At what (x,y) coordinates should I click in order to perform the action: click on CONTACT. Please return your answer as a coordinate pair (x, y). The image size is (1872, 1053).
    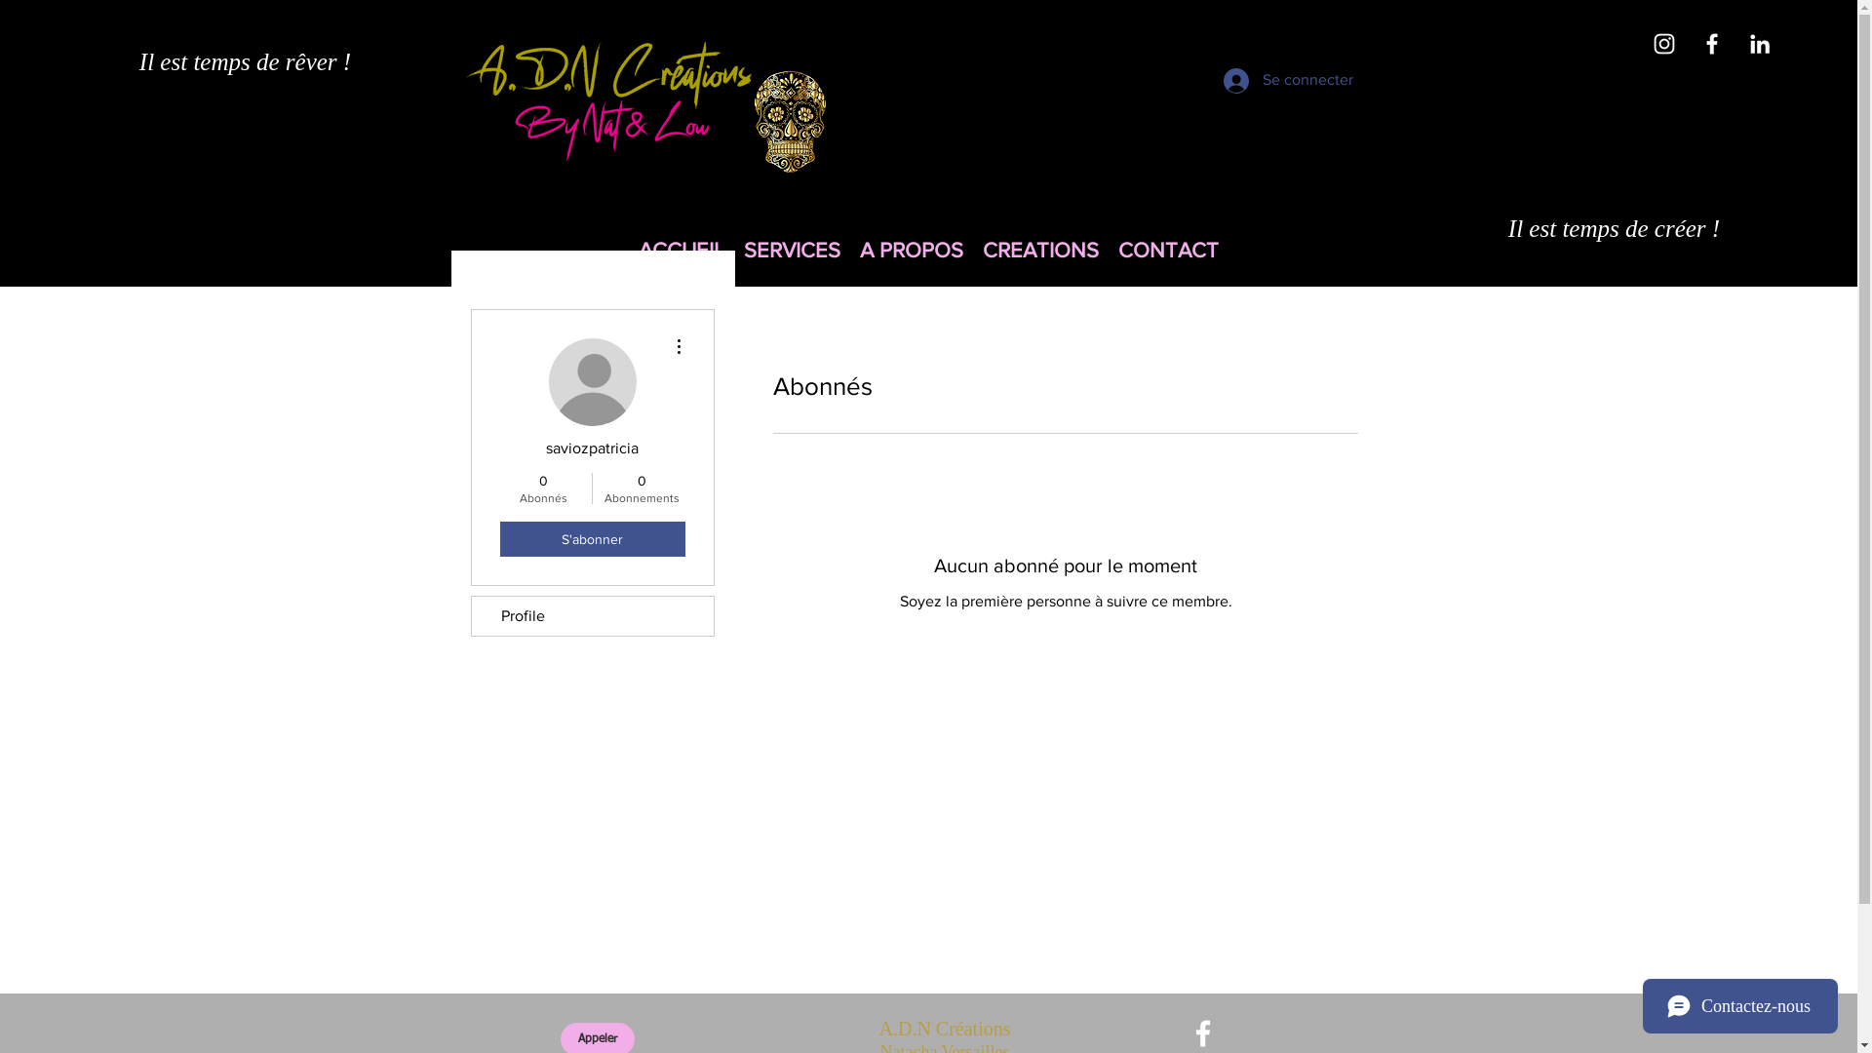
    Looking at the image, I should click on (1168, 250).